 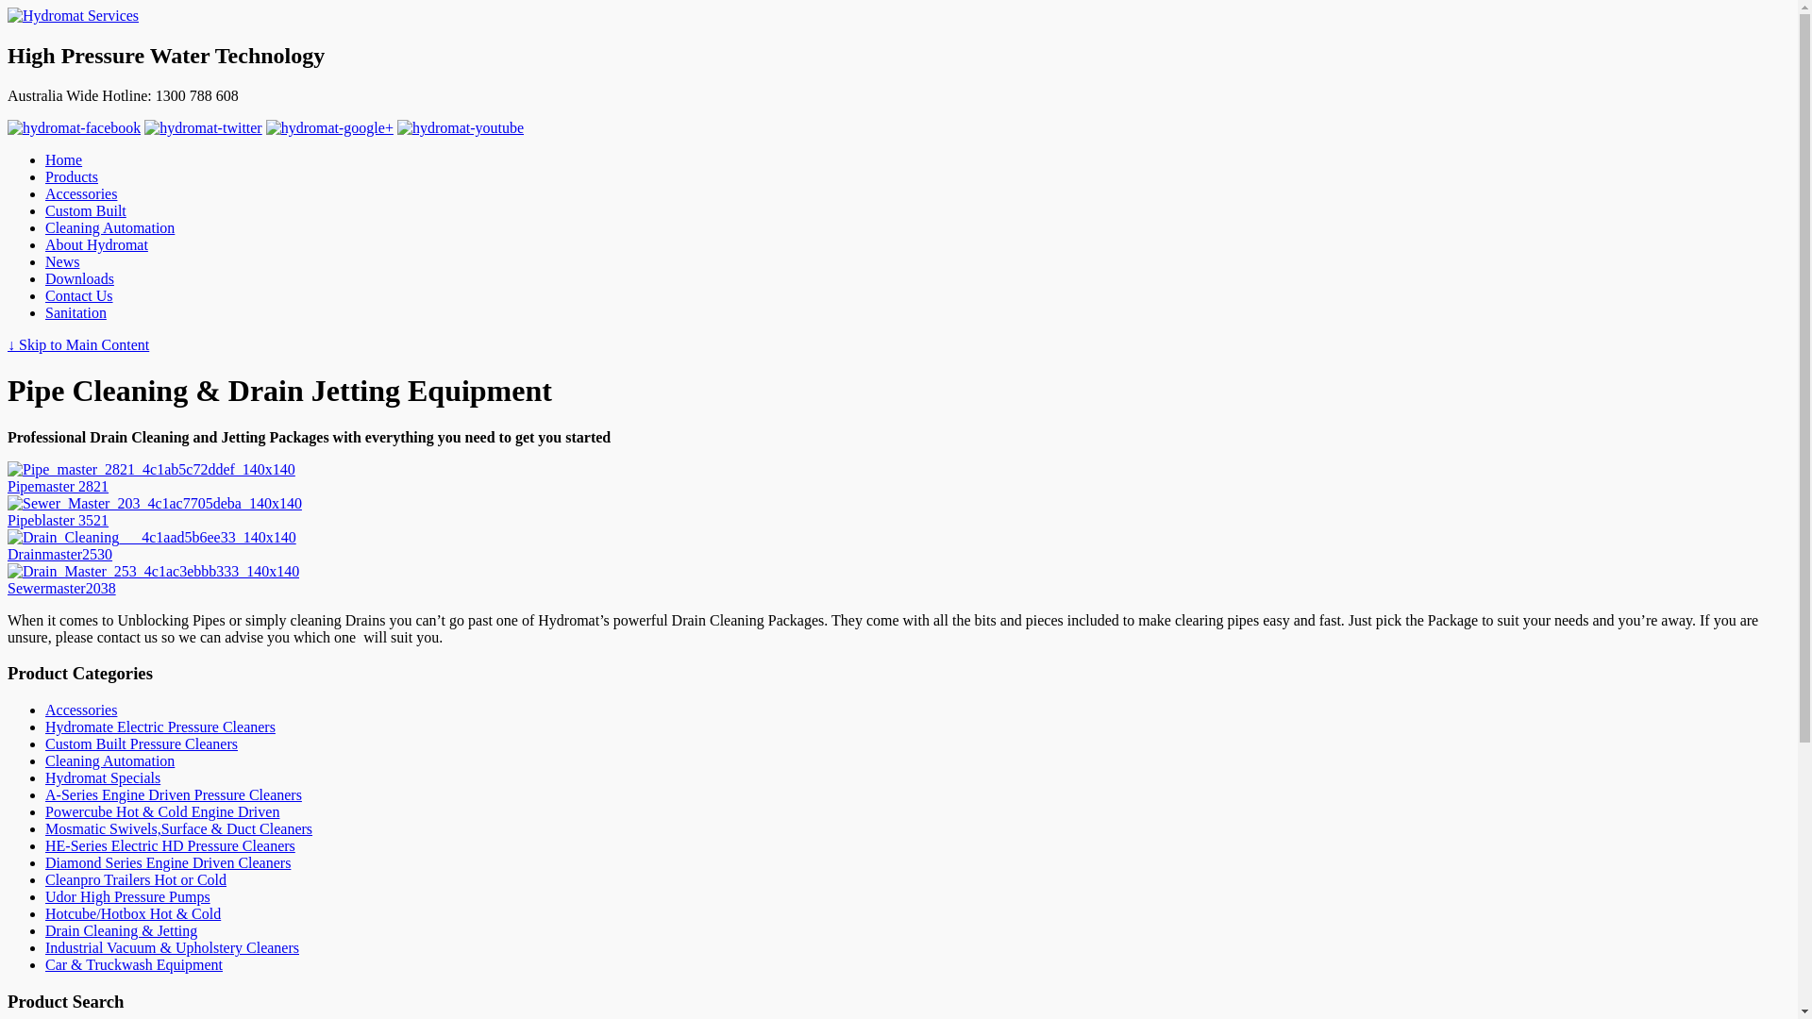 I want to click on Hotcube/Hotbox Hot & Cold, so click(x=133, y=913).